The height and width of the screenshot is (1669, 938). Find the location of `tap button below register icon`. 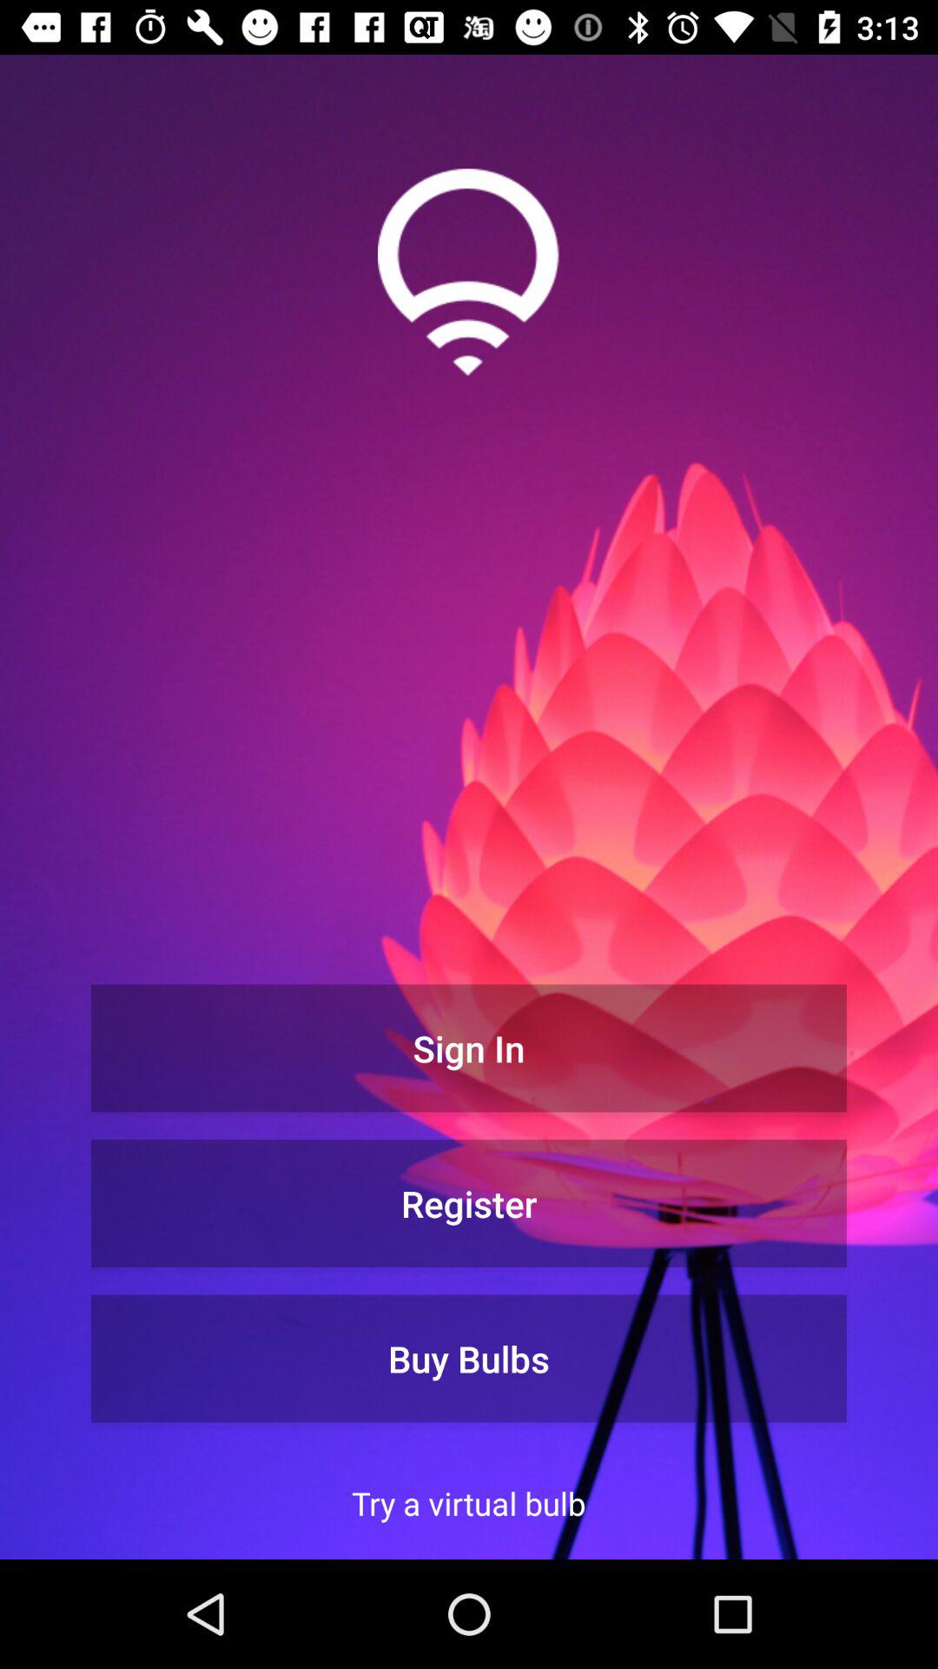

tap button below register icon is located at coordinates (469, 1358).